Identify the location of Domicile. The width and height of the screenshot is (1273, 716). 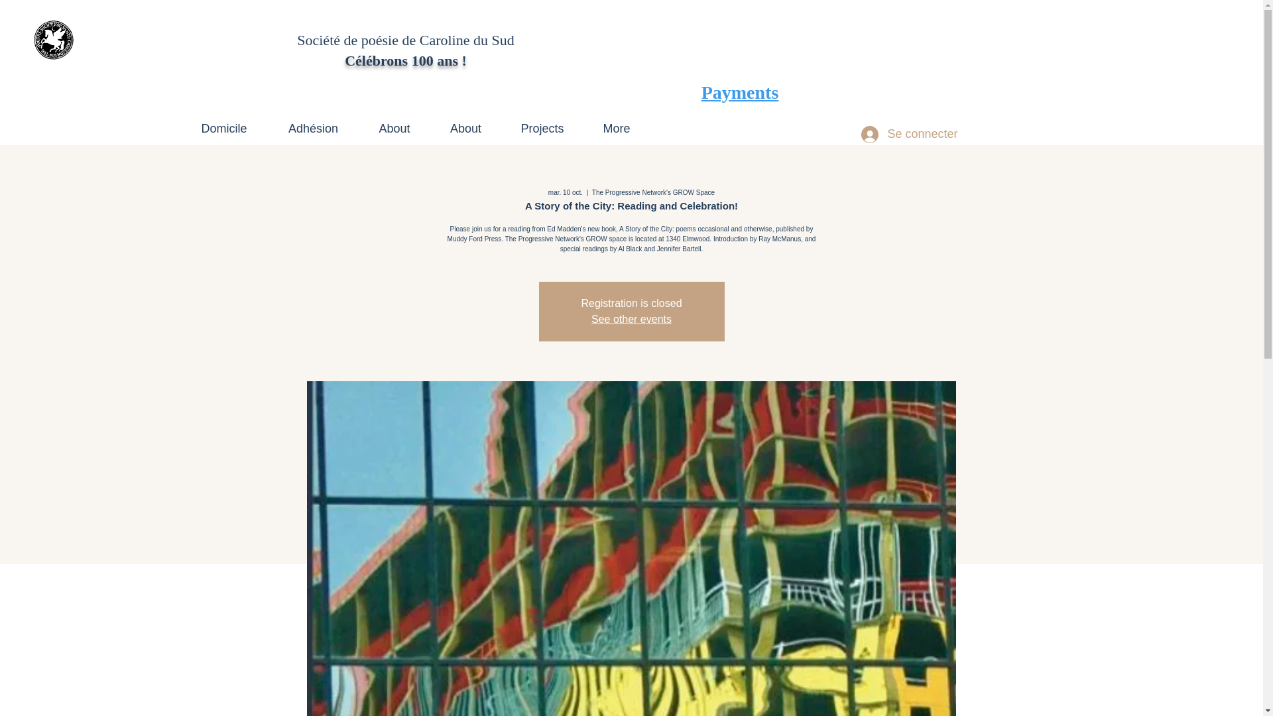
(224, 122).